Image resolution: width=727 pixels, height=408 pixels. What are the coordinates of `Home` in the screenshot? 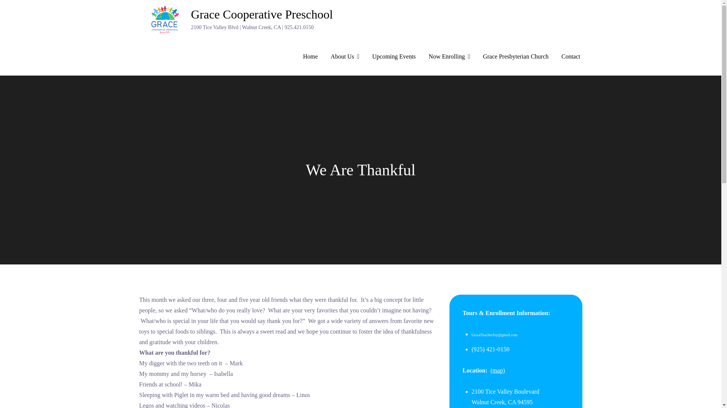 It's located at (310, 57).